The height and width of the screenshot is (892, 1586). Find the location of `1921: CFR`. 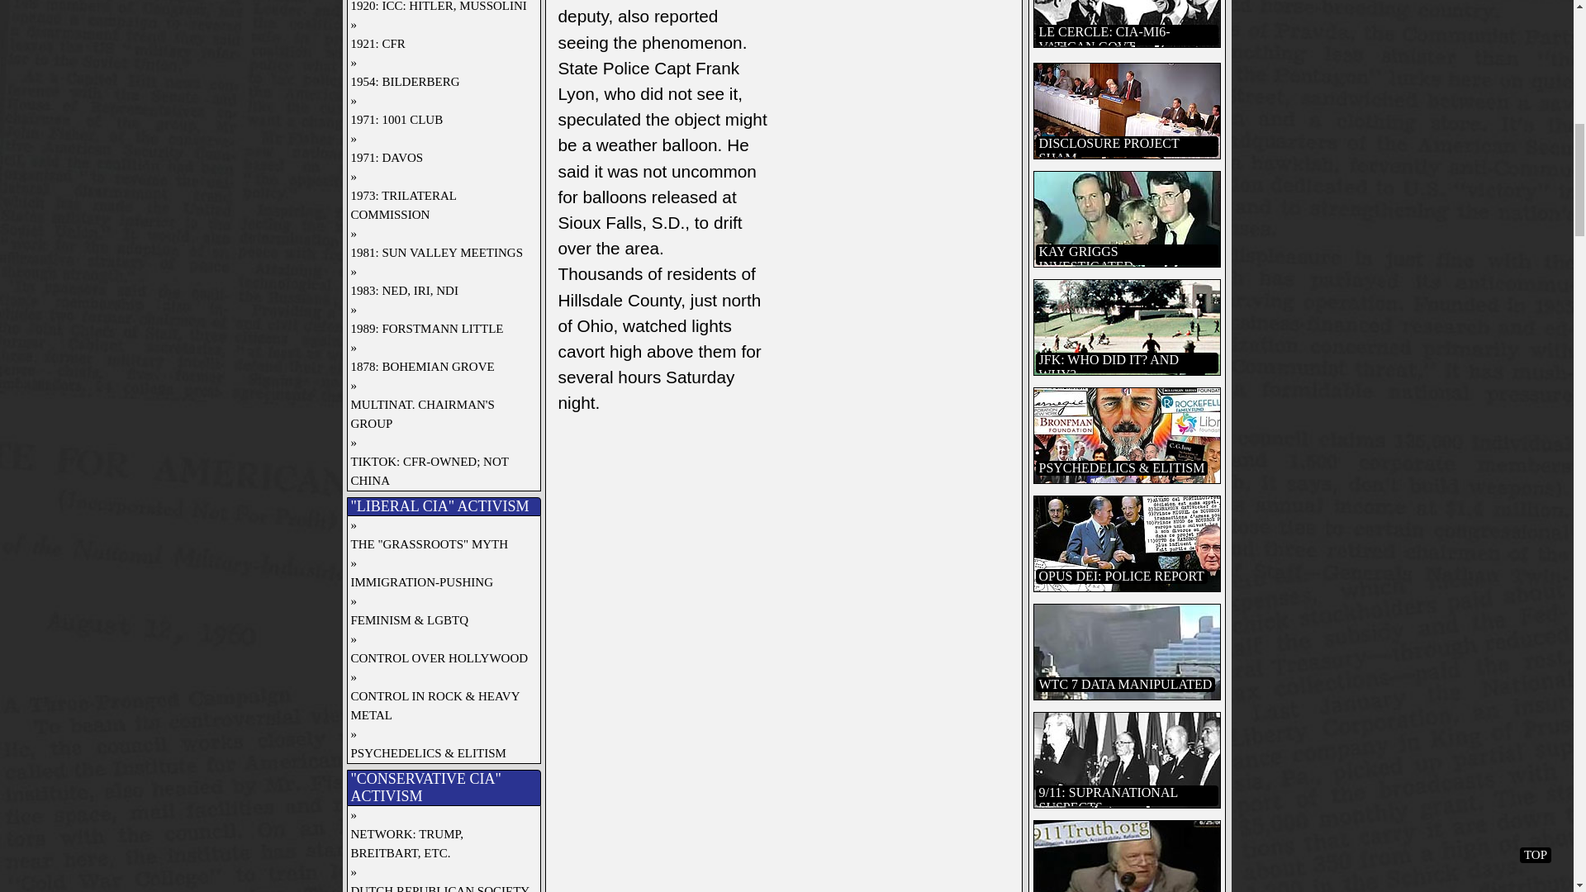

1921: CFR is located at coordinates (439, 44).